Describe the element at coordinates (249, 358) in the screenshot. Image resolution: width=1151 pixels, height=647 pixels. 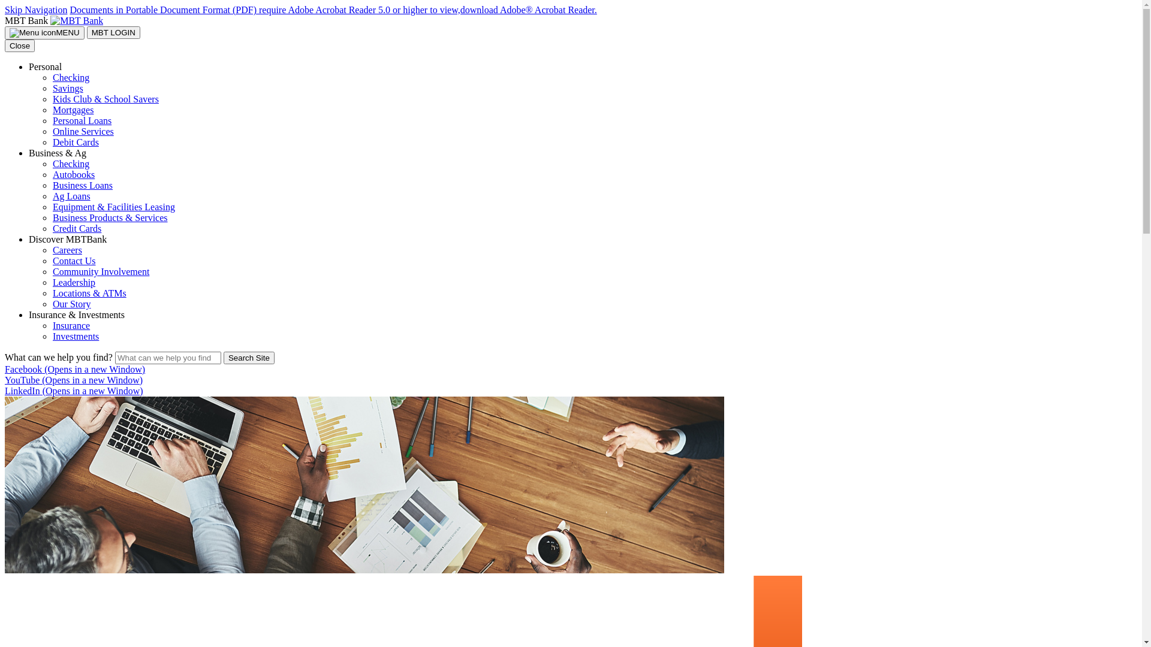
I see `Search Site` at that location.